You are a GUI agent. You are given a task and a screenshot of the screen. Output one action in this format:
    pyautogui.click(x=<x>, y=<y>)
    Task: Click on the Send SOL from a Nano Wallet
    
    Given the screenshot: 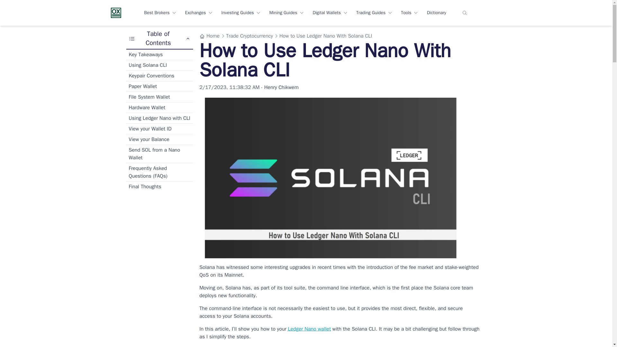 What is the action you would take?
    pyautogui.click(x=159, y=154)
    